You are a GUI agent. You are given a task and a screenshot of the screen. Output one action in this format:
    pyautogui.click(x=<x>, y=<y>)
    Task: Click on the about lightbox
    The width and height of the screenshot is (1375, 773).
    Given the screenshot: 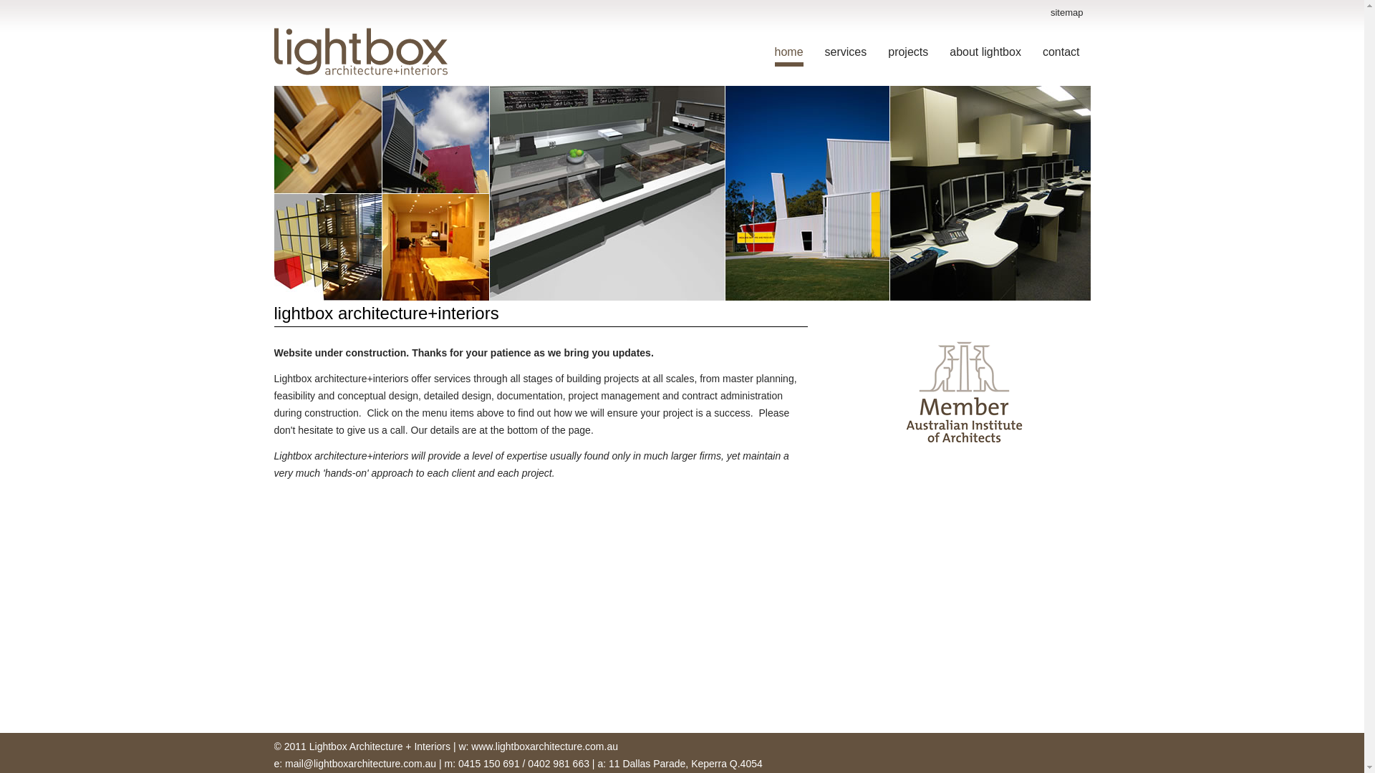 What is the action you would take?
    pyautogui.click(x=985, y=54)
    